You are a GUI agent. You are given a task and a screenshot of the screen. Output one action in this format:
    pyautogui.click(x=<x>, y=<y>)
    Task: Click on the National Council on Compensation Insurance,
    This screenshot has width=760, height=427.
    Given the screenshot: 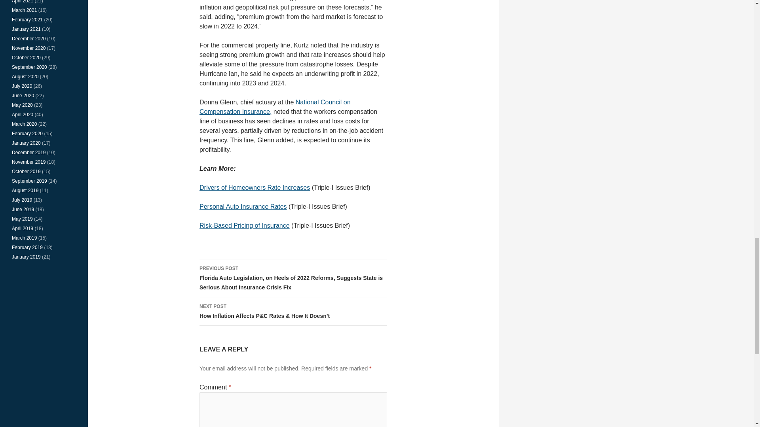 What is the action you would take?
    pyautogui.click(x=275, y=107)
    